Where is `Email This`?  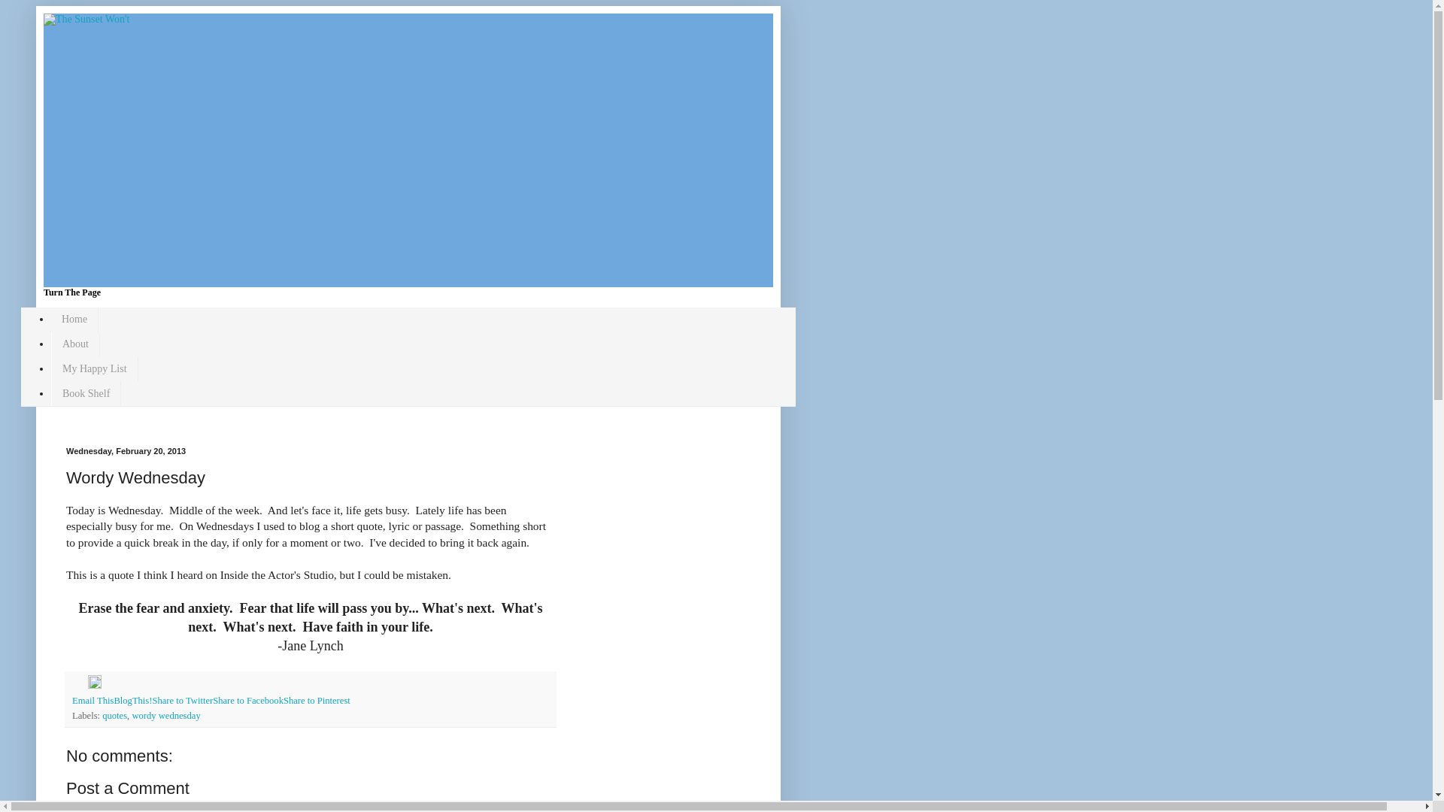 Email This is located at coordinates (93, 700).